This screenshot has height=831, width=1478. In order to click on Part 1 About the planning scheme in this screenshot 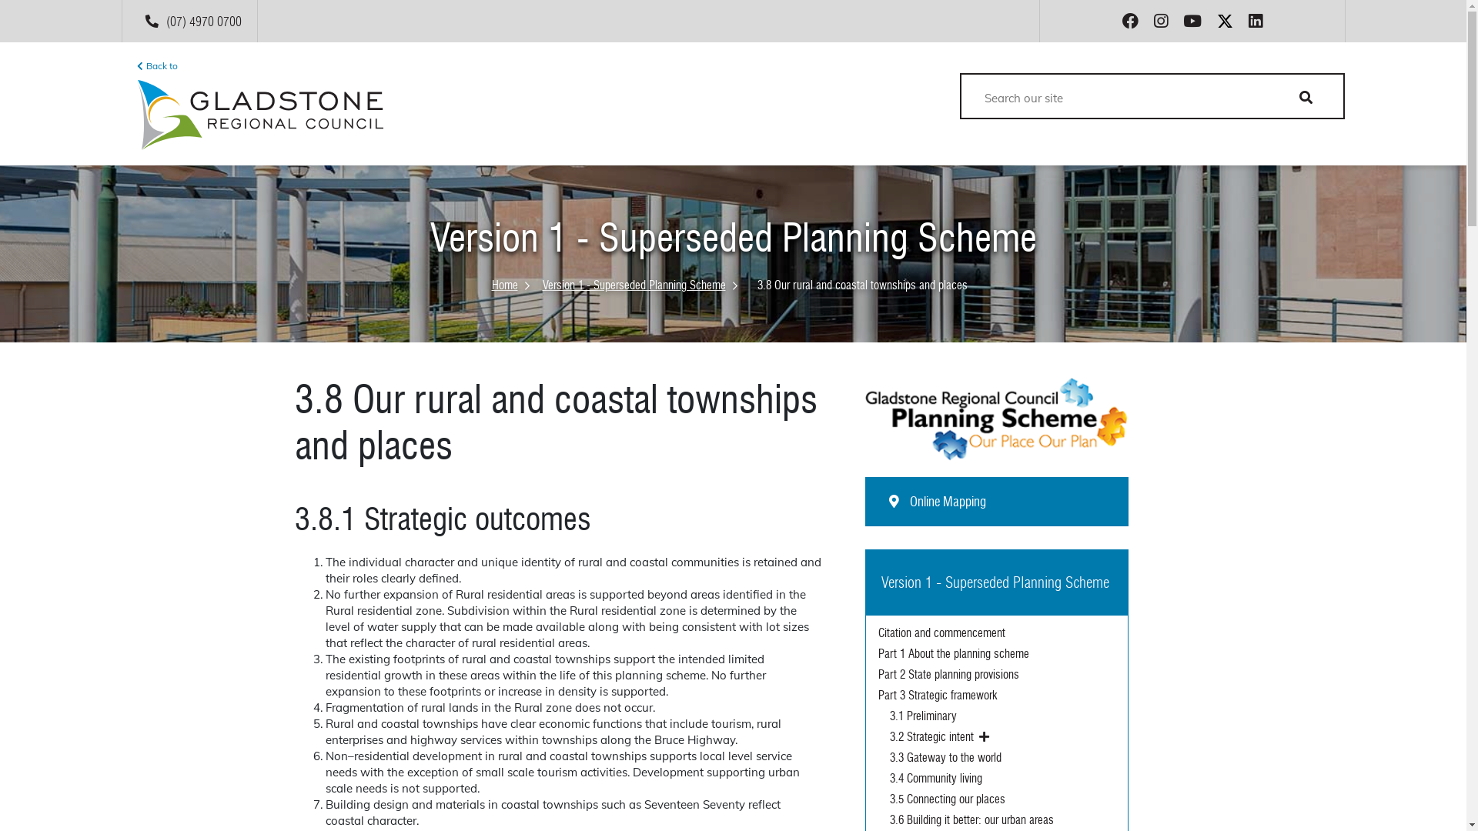, I will do `click(996, 654)`.